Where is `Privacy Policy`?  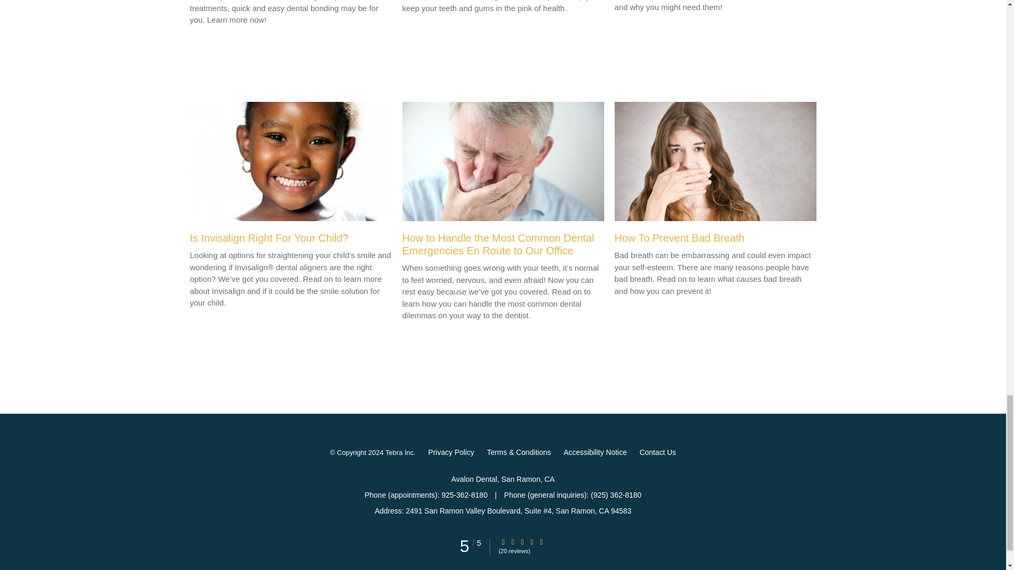 Privacy Policy is located at coordinates (451, 452).